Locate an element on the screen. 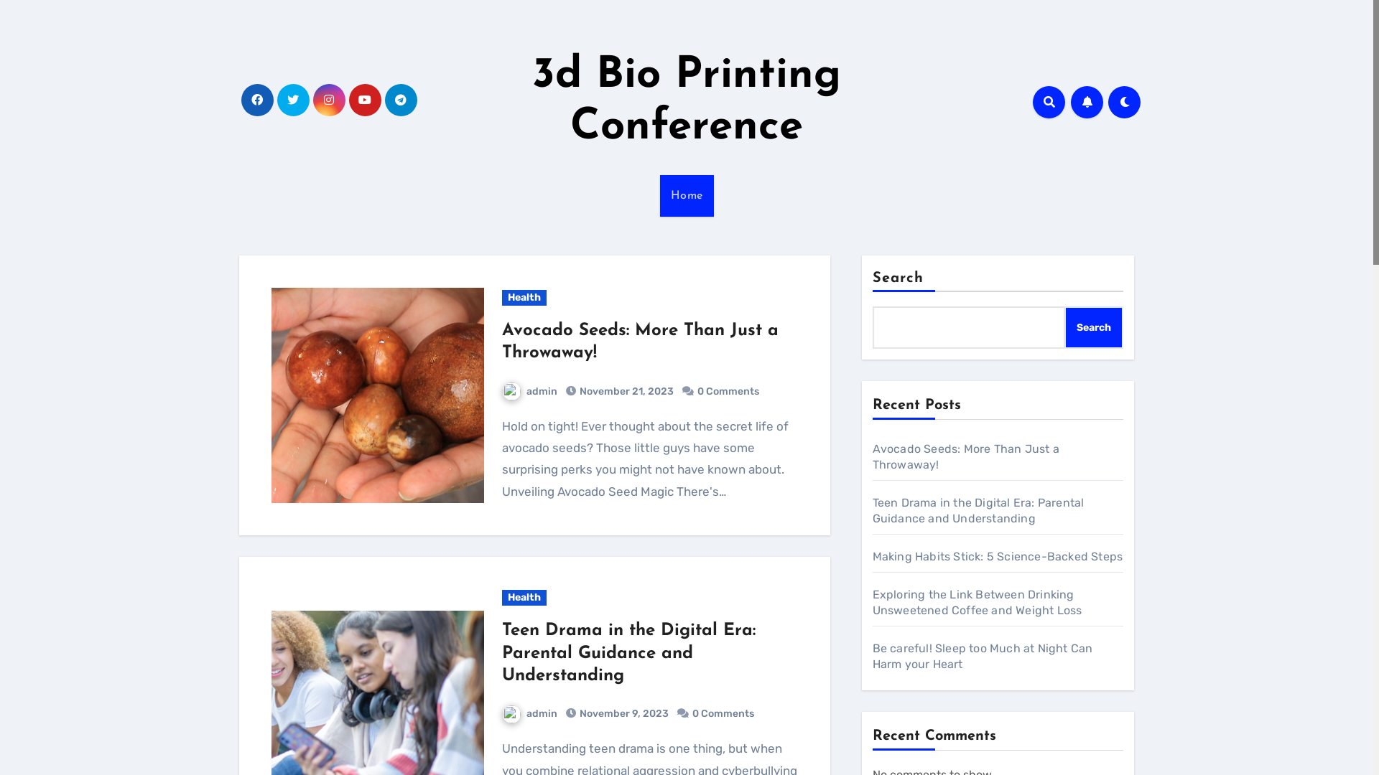 The image size is (1379, 775). Health is located at coordinates (524, 298).